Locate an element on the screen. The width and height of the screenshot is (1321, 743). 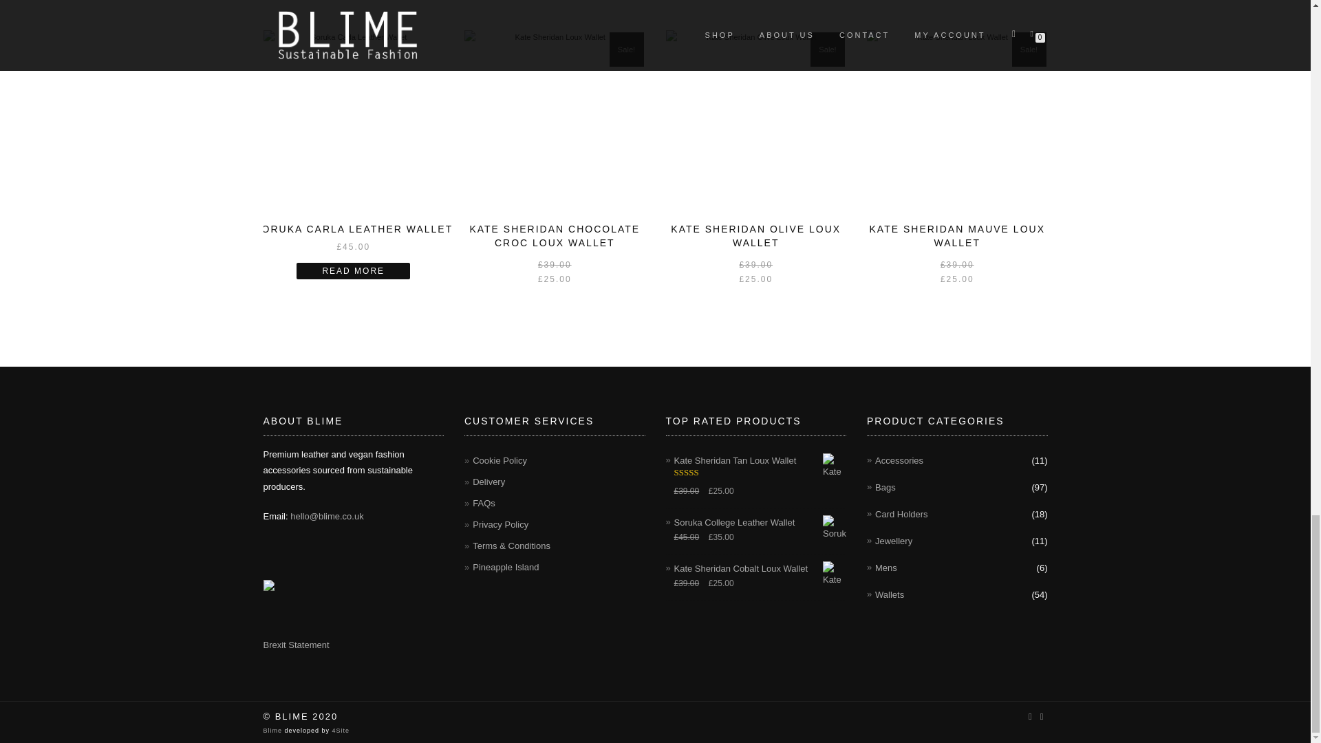
Kate Sheridan Loux Wallet is located at coordinates (956, 120).